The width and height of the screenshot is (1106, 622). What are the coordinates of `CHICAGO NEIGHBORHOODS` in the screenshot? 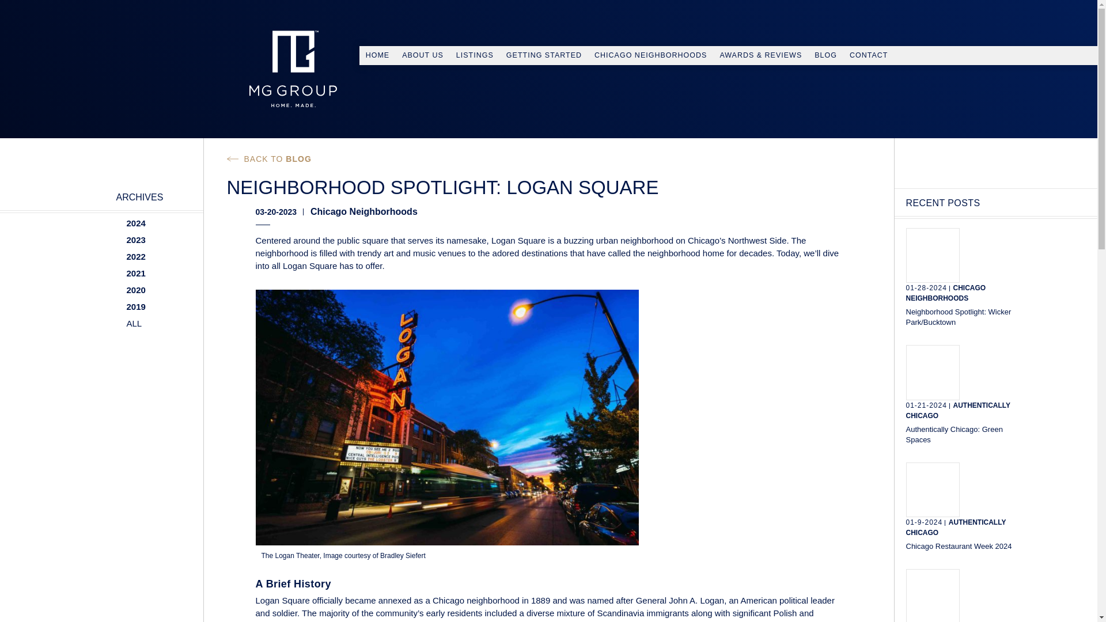 It's located at (651, 55).